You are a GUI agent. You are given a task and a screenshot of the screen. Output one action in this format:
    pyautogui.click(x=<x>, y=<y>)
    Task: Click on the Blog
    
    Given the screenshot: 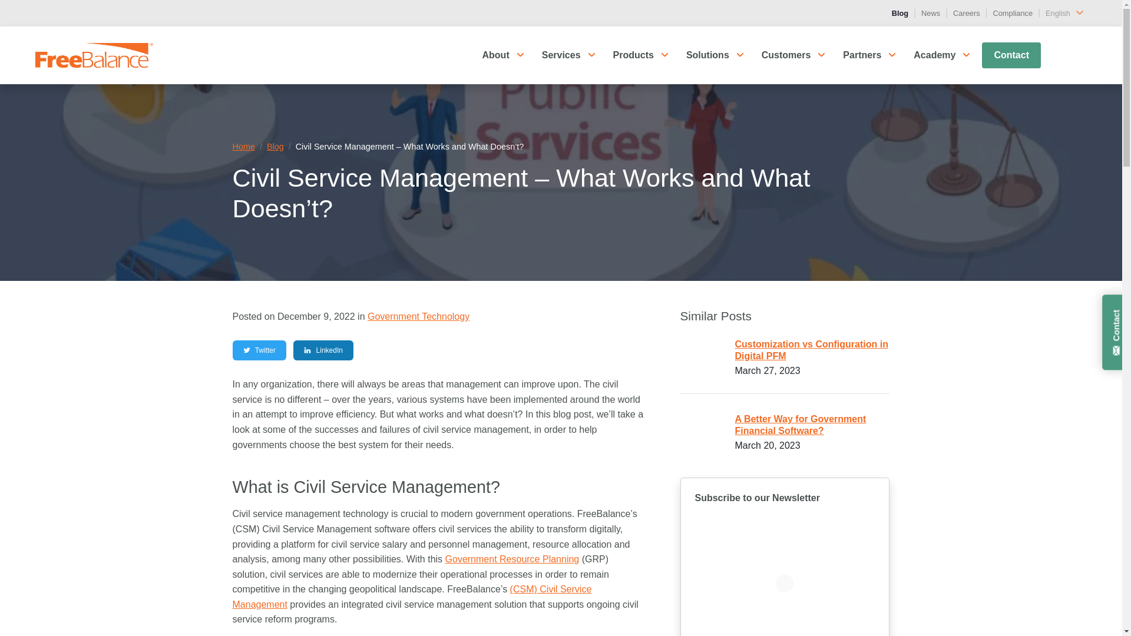 What is the action you would take?
    pyautogui.click(x=900, y=13)
    